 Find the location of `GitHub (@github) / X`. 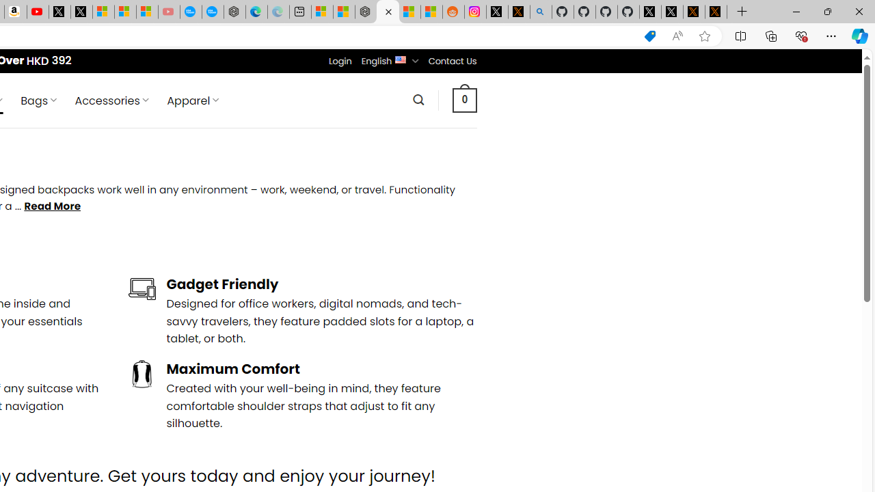

GitHub (@github) / X is located at coordinates (672, 12).